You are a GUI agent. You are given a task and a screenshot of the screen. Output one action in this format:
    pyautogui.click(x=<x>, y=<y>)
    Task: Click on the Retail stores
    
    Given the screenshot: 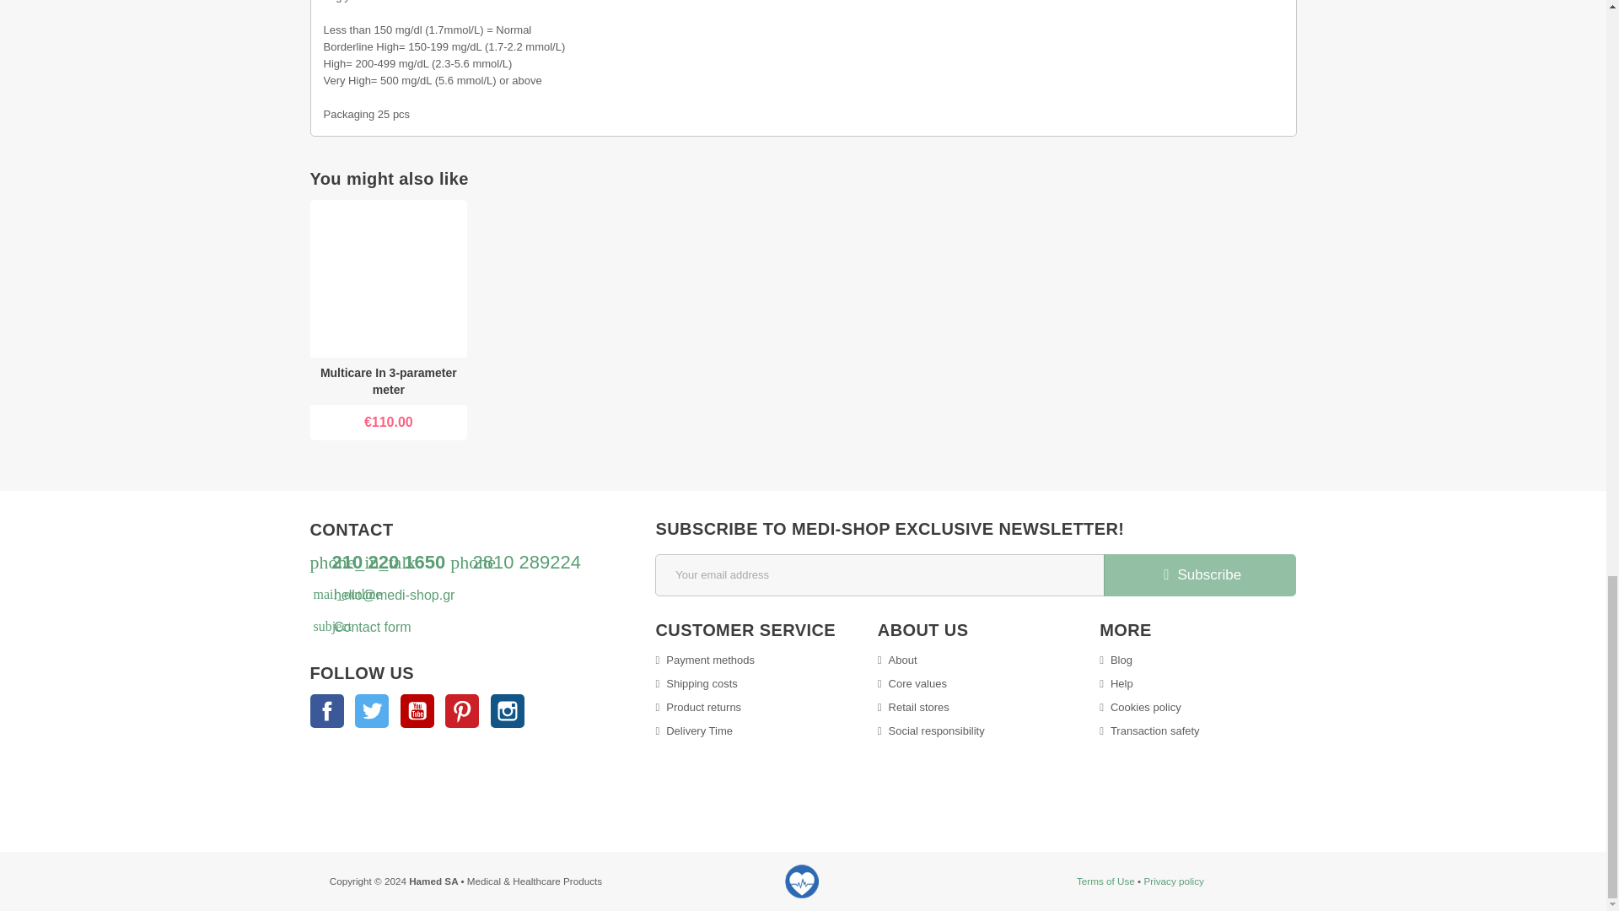 What is the action you would take?
    pyautogui.click(x=912, y=707)
    